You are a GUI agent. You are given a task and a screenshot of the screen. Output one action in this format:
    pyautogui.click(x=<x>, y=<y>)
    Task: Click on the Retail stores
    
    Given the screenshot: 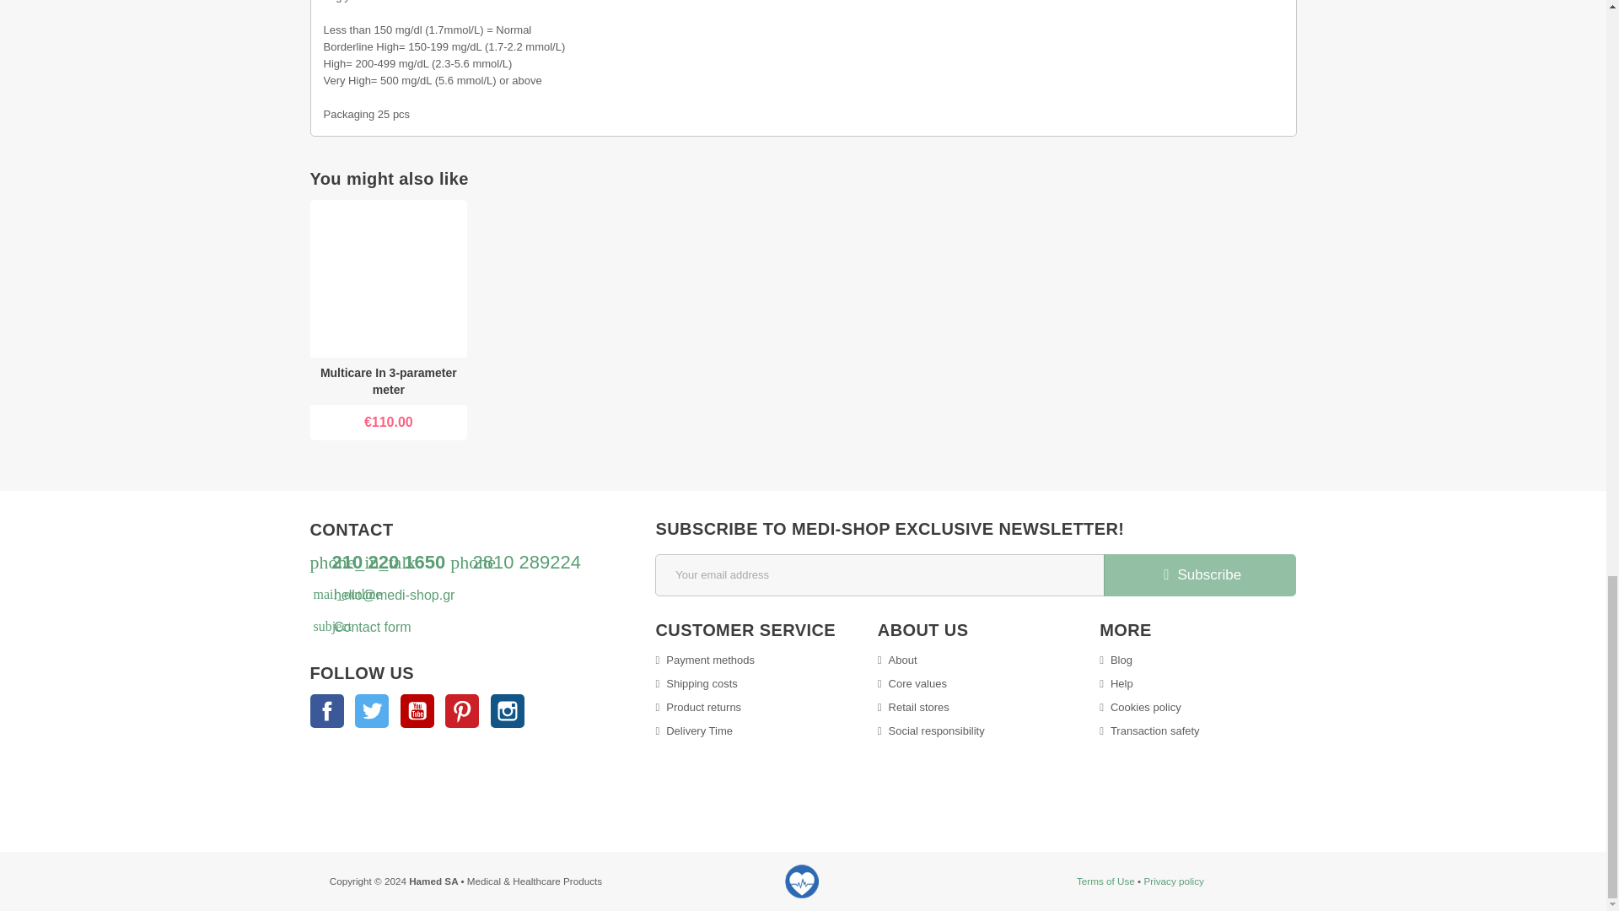 What is the action you would take?
    pyautogui.click(x=912, y=707)
    